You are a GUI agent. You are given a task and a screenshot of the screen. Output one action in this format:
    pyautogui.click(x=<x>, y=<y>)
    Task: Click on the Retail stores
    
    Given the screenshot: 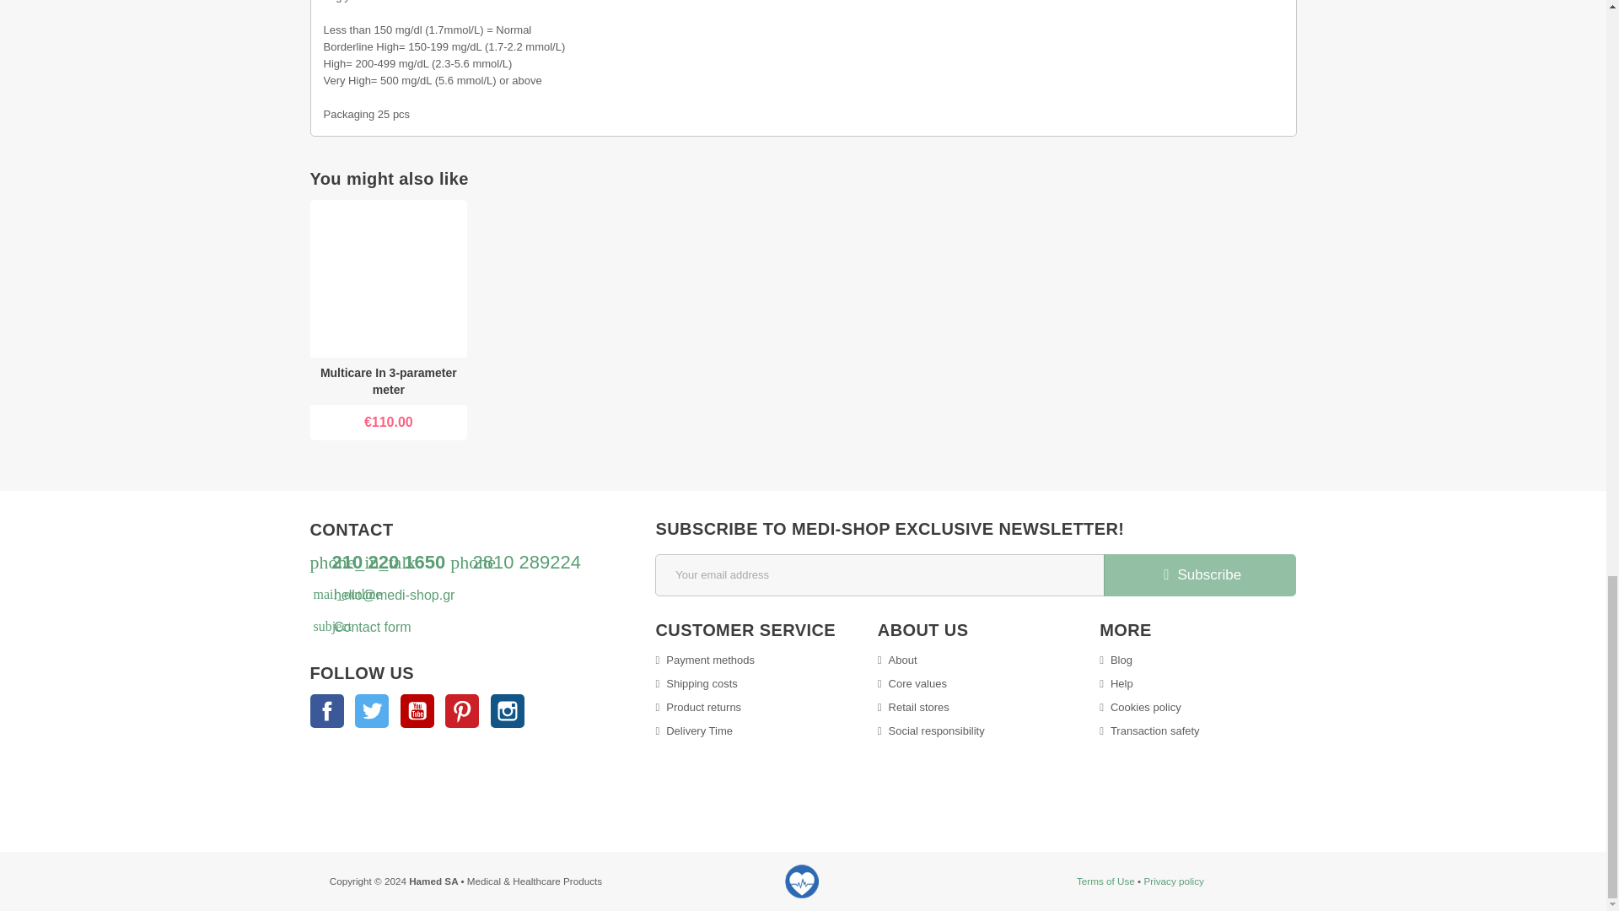 What is the action you would take?
    pyautogui.click(x=912, y=707)
    